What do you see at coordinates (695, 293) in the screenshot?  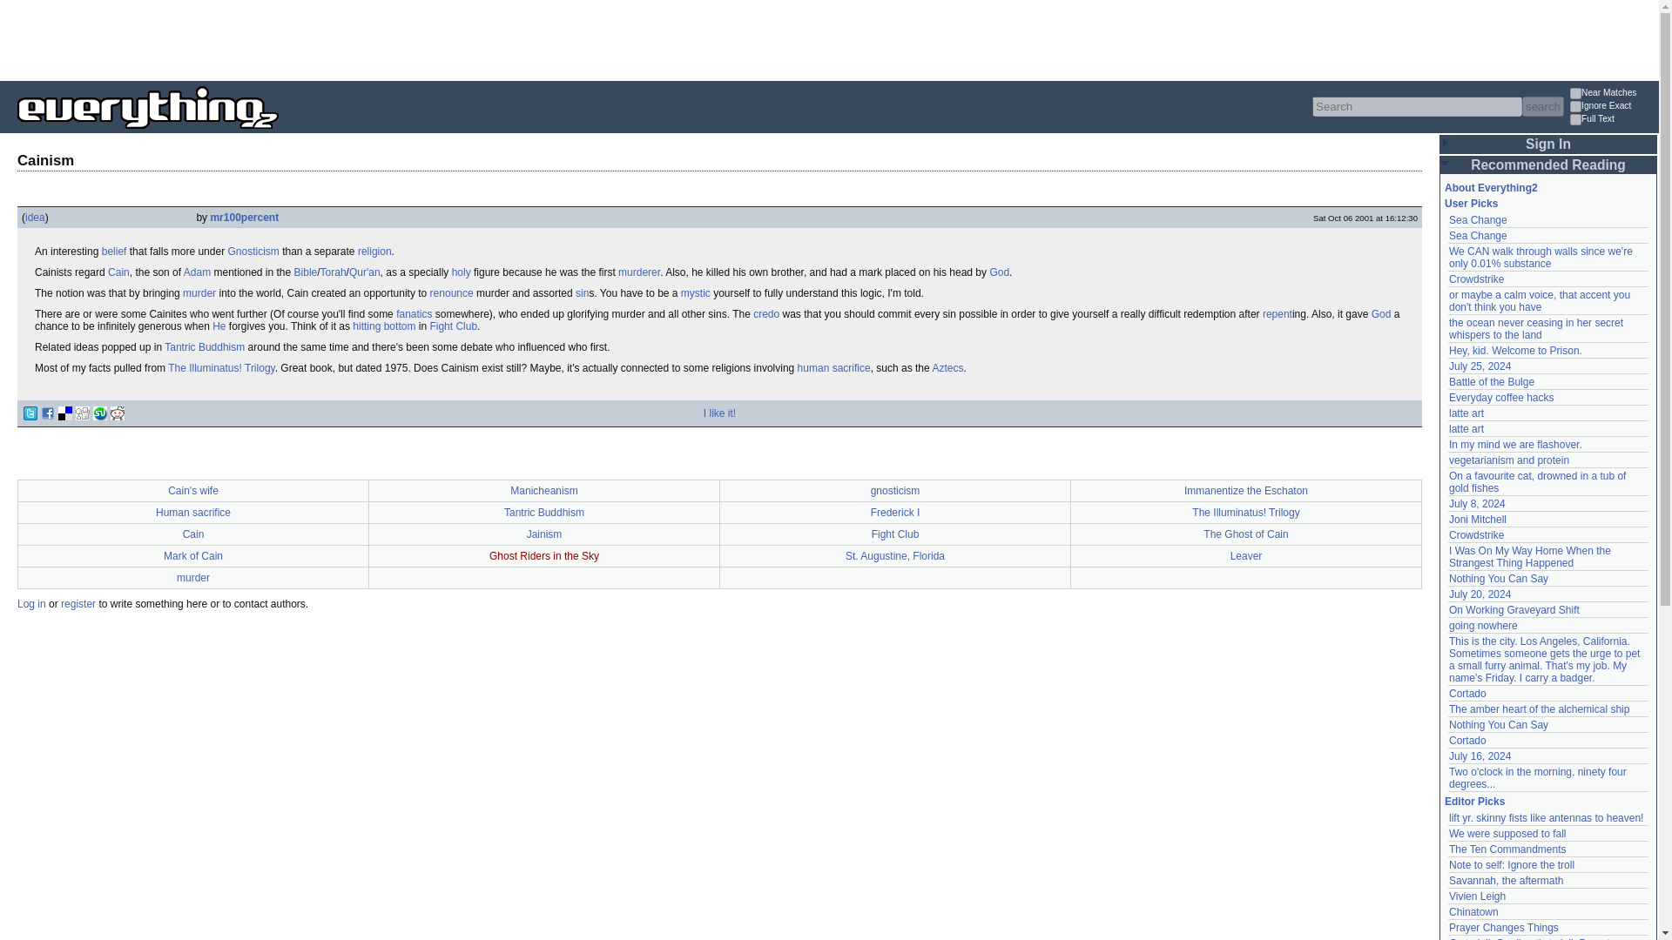 I see `mystic` at bounding box center [695, 293].